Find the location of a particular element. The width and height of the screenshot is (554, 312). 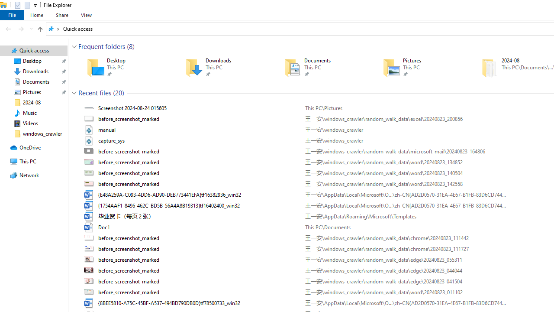

Forward (Alt + Right Arrow) is located at coordinates (21, 29).